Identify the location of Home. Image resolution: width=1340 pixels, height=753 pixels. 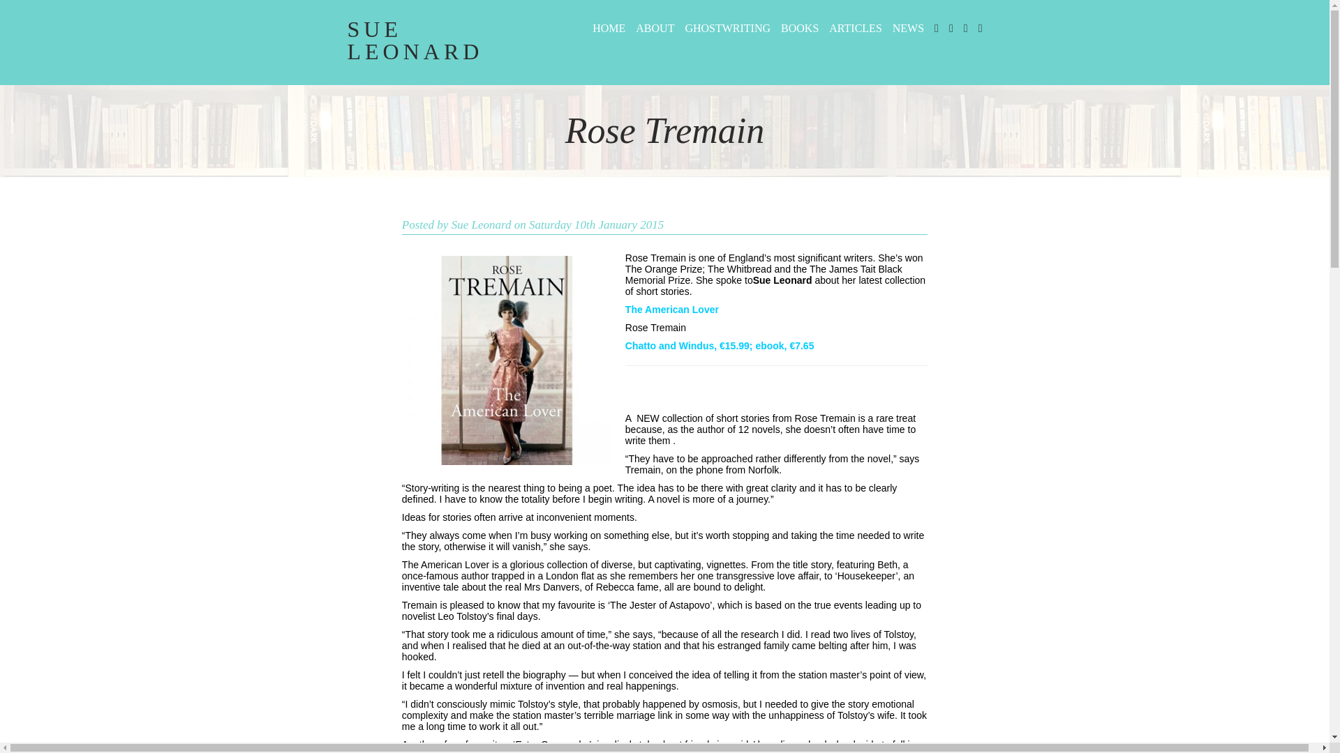
(446, 40).